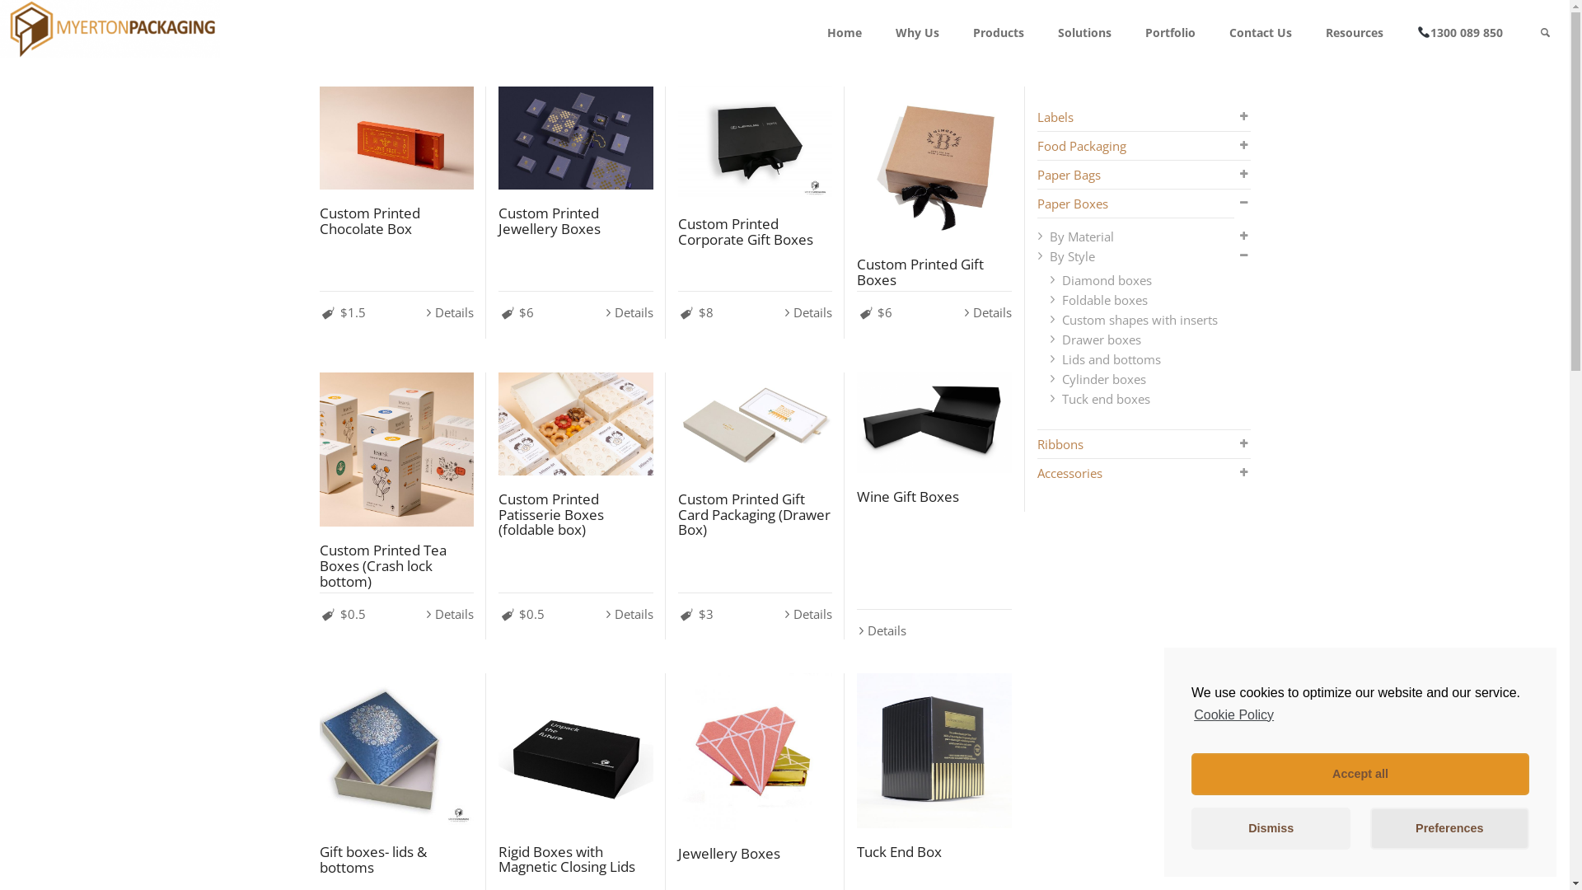 The image size is (1582, 890). What do you see at coordinates (753, 514) in the screenshot?
I see `Custom Printed Gift Card Packaging (Drawer Box)` at bounding box center [753, 514].